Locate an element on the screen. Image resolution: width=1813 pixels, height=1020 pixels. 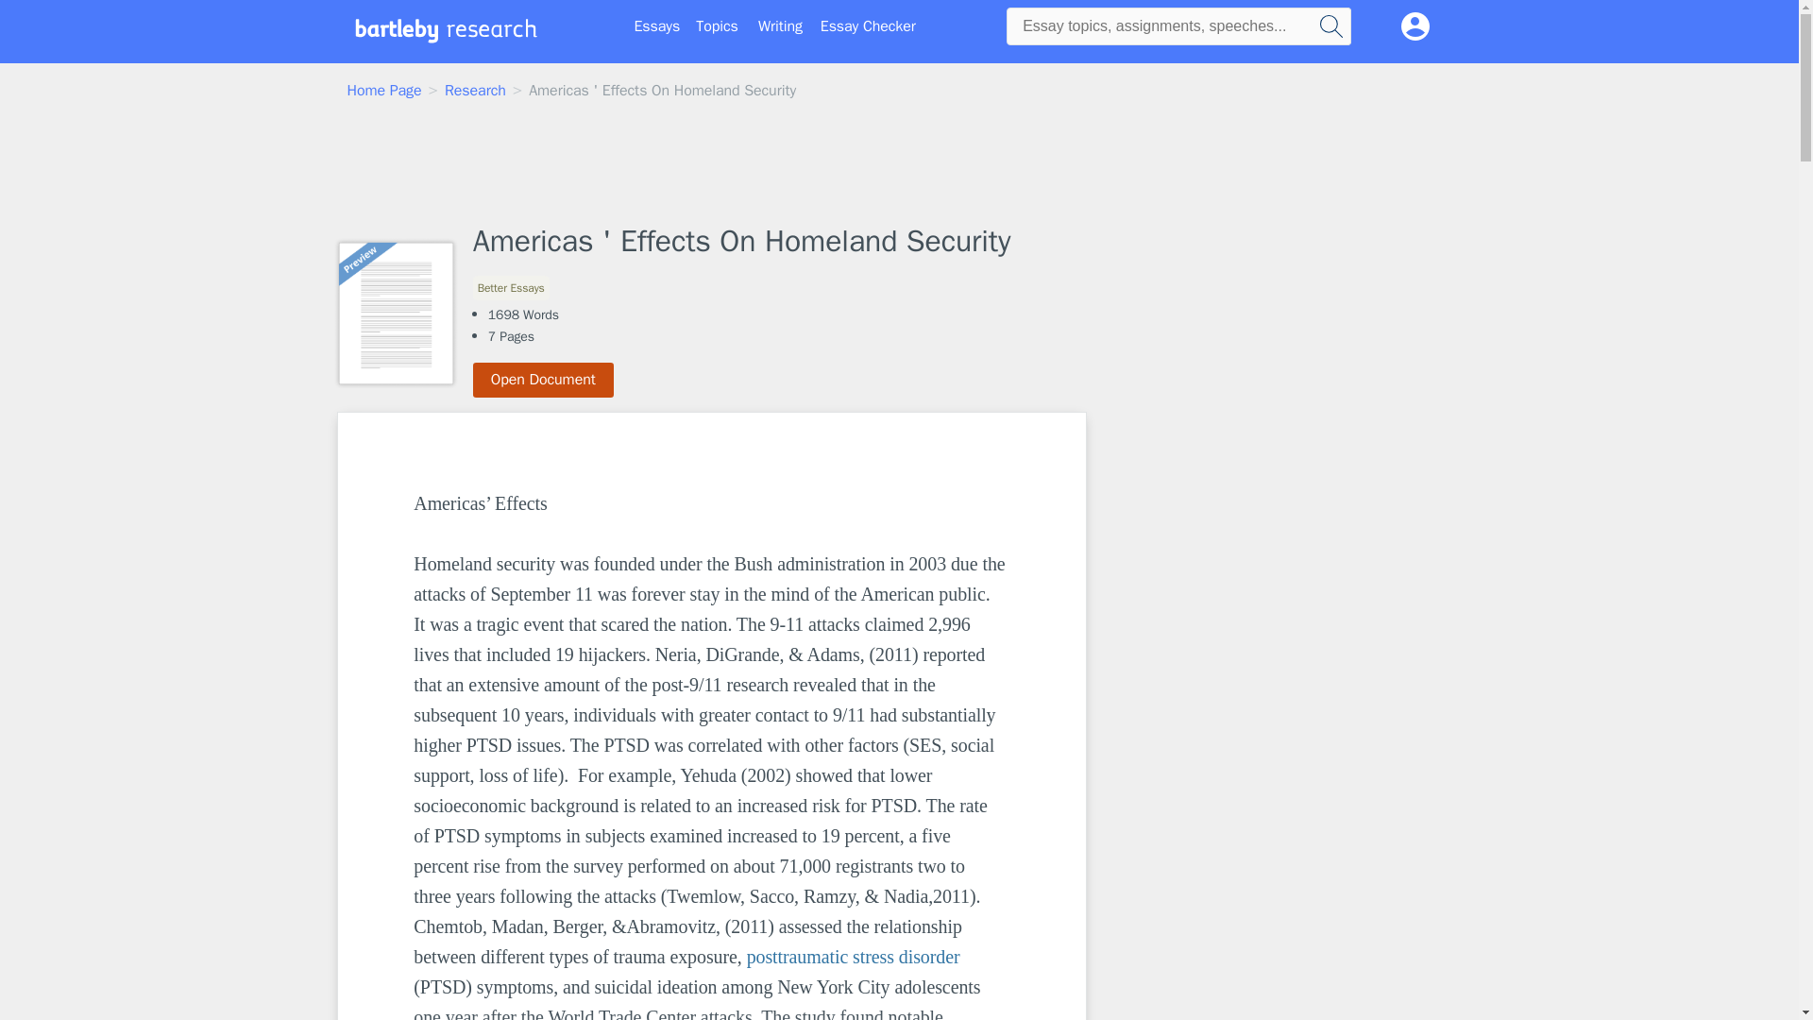
Essay Checker is located at coordinates (868, 26).